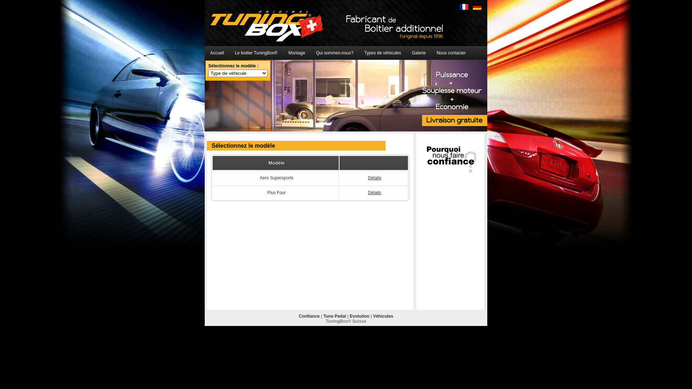 The width and height of the screenshot is (692, 389). Describe the element at coordinates (267, 26) in the screenshot. I see `Boitier additionnel Tuningbox` at that location.